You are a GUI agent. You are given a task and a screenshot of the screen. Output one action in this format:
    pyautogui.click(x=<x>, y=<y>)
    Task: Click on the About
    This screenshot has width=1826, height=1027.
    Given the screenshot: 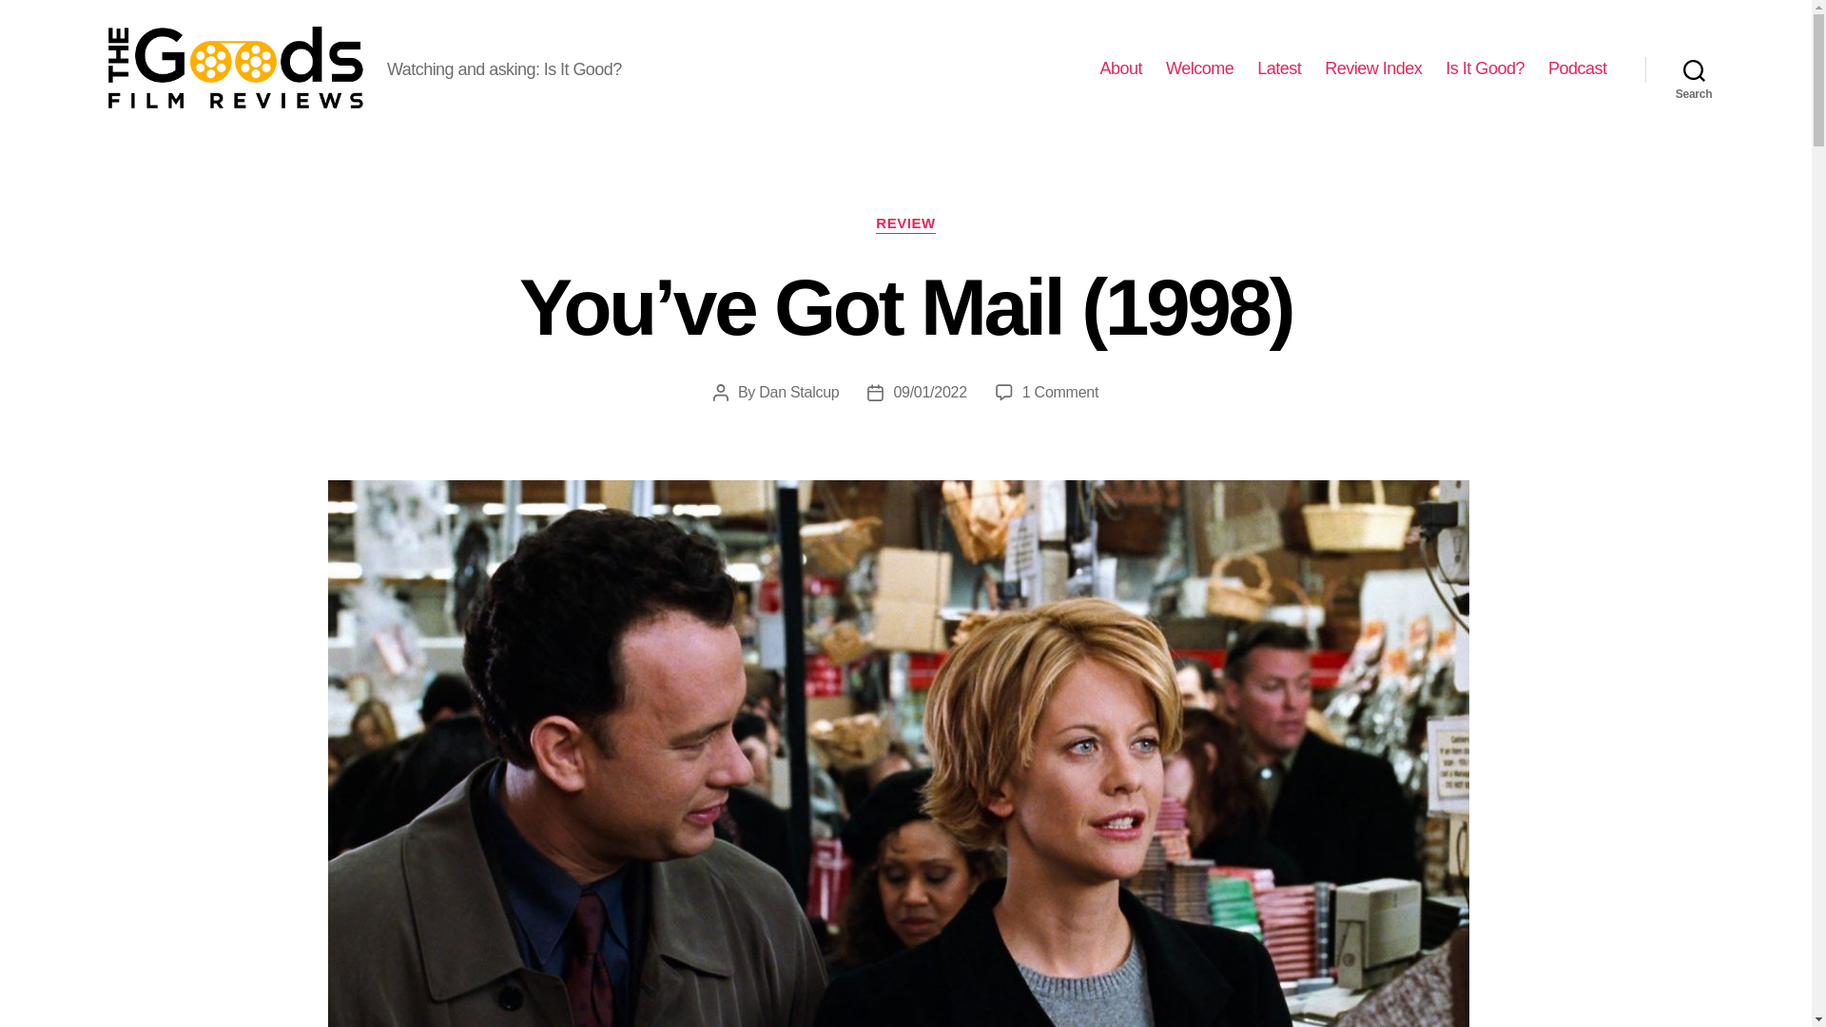 What is the action you would take?
    pyautogui.click(x=1120, y=68)
    